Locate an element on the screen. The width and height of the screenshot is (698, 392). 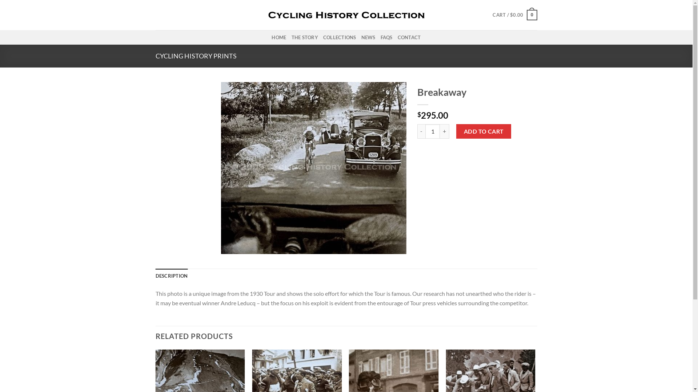
1-2 is located at coordinates (314, 168).